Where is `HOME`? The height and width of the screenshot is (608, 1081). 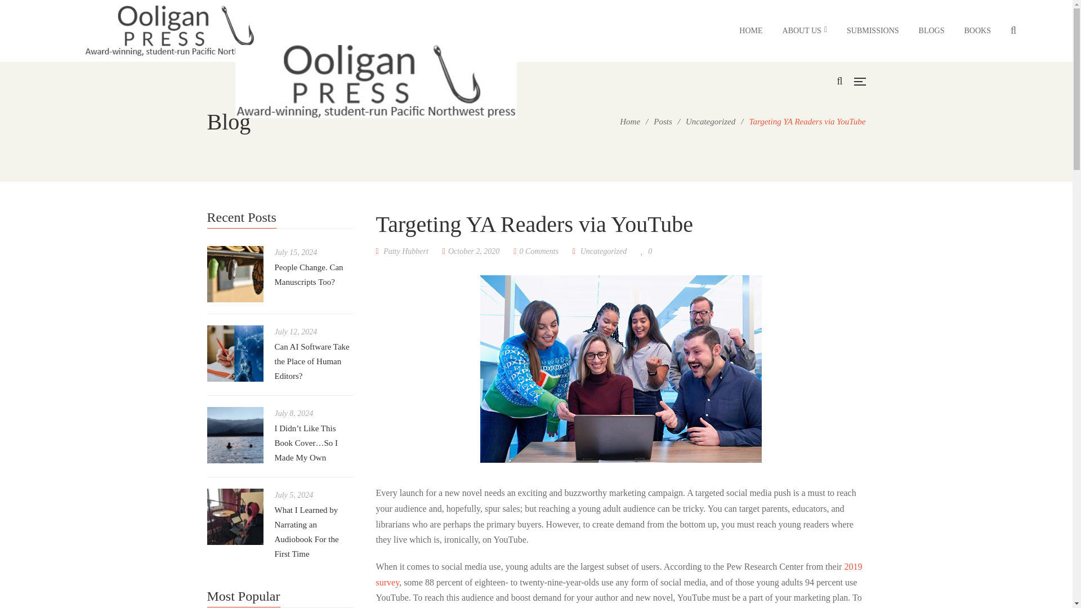
HOME is located at coordinates (751, 30).